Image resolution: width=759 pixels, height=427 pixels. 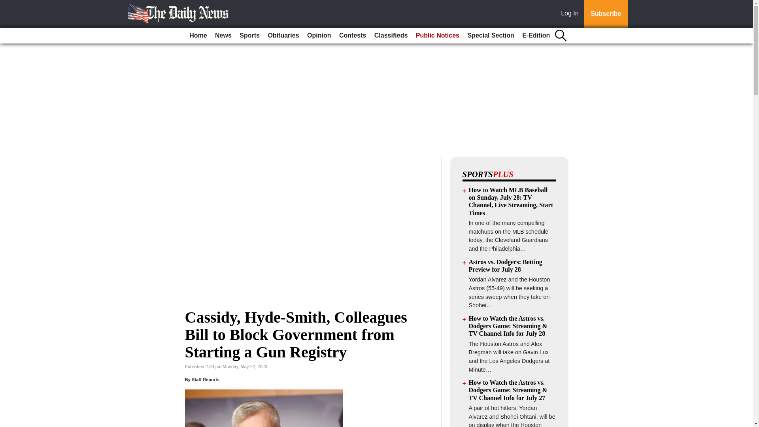 I want to click on Go, so click(x=7, y=5).